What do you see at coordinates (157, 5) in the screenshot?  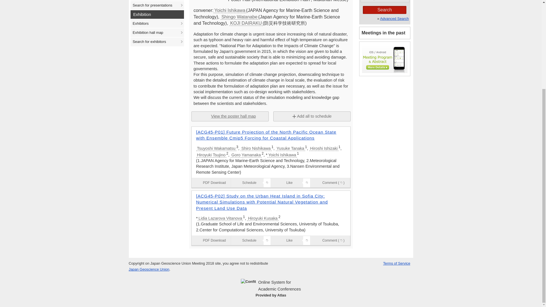 I see `Search for presentations` at bounding box center [157, 5].